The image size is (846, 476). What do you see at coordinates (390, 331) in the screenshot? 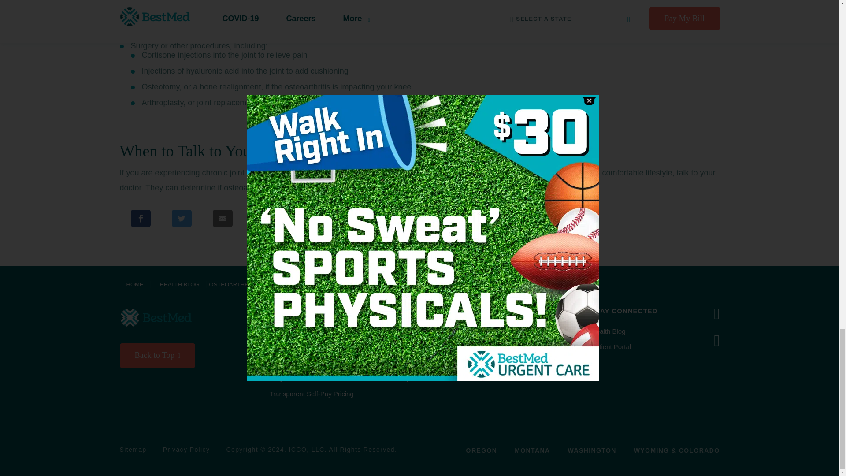
I see `About Us` at bounding box center [390, 331].